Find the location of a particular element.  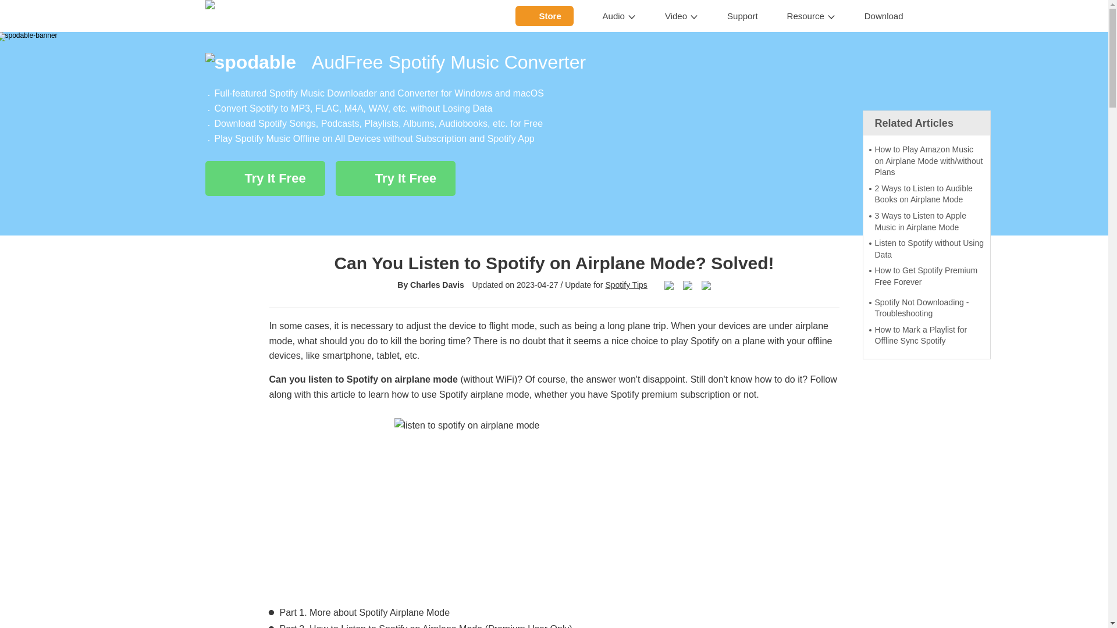

Charles Davis is located at coordinates (437, 284).